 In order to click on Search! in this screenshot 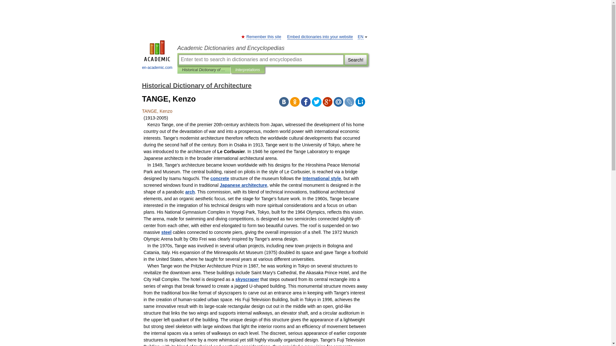, I will do `click(355, 59)`.